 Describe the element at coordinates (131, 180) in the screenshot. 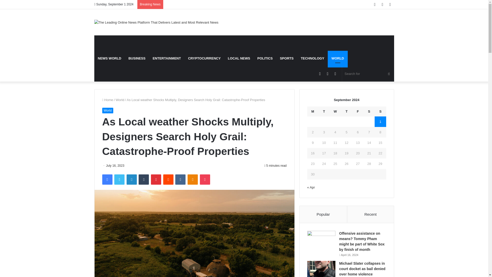

I see `LinkedIn` at that location.